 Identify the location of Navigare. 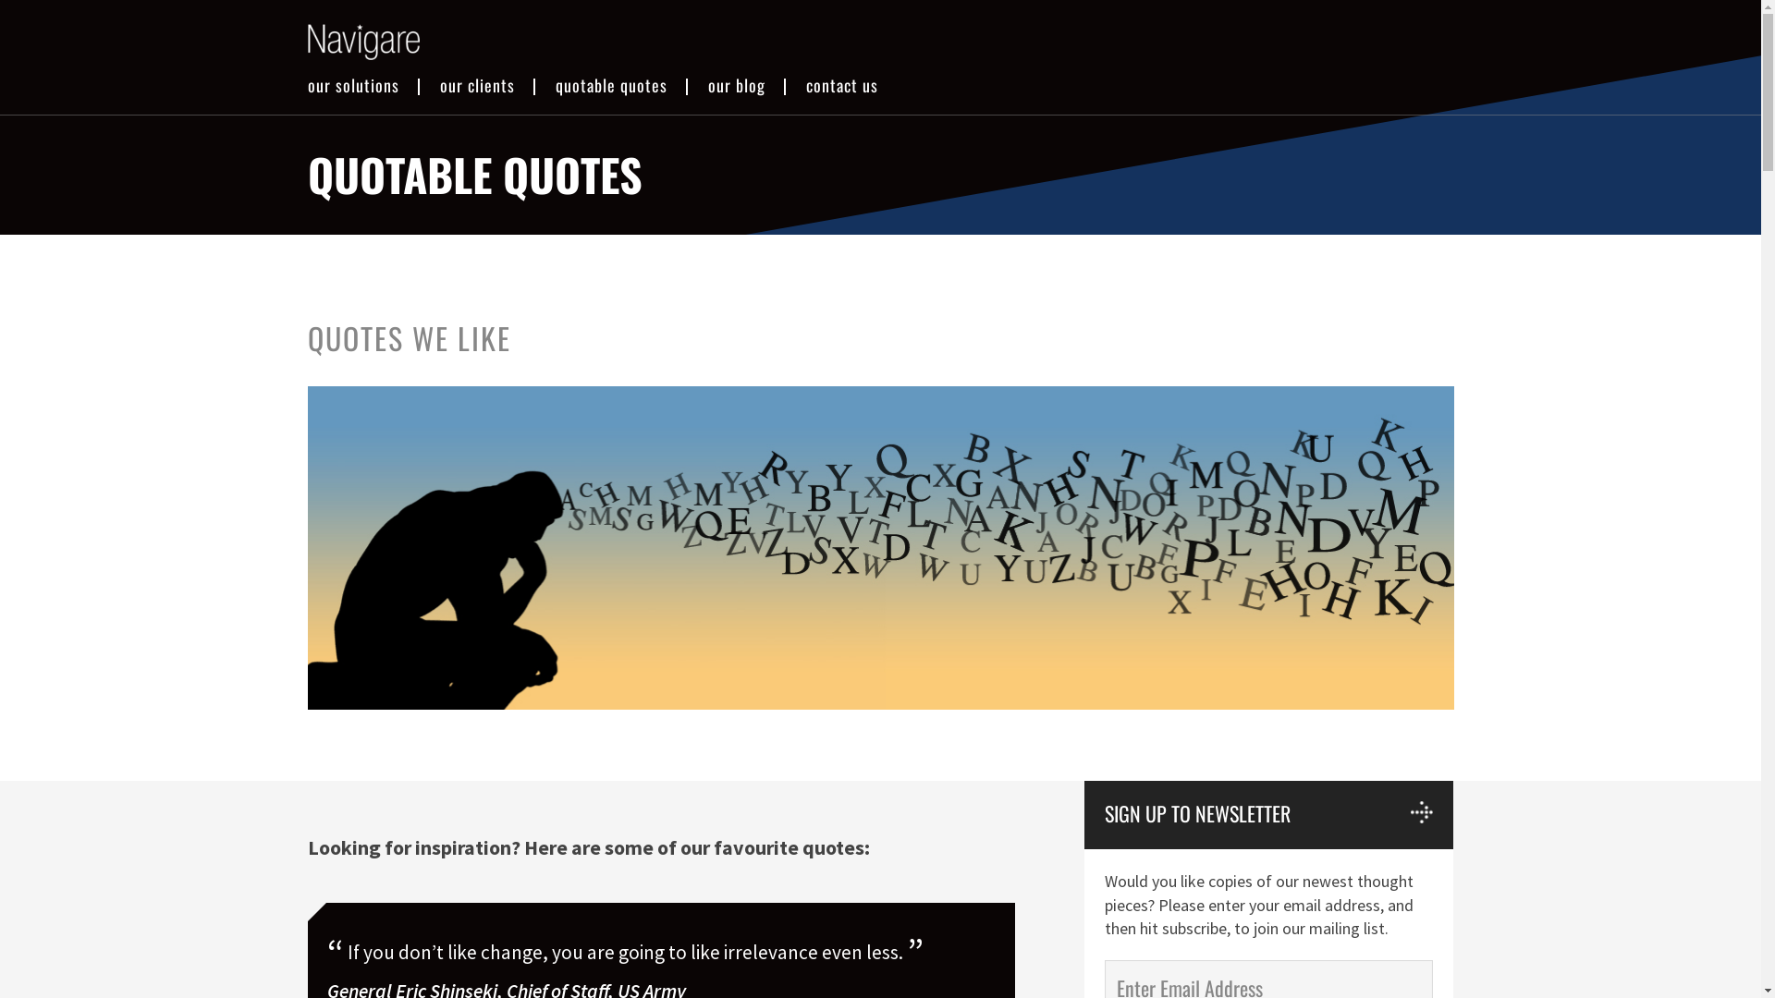
(362, 43).